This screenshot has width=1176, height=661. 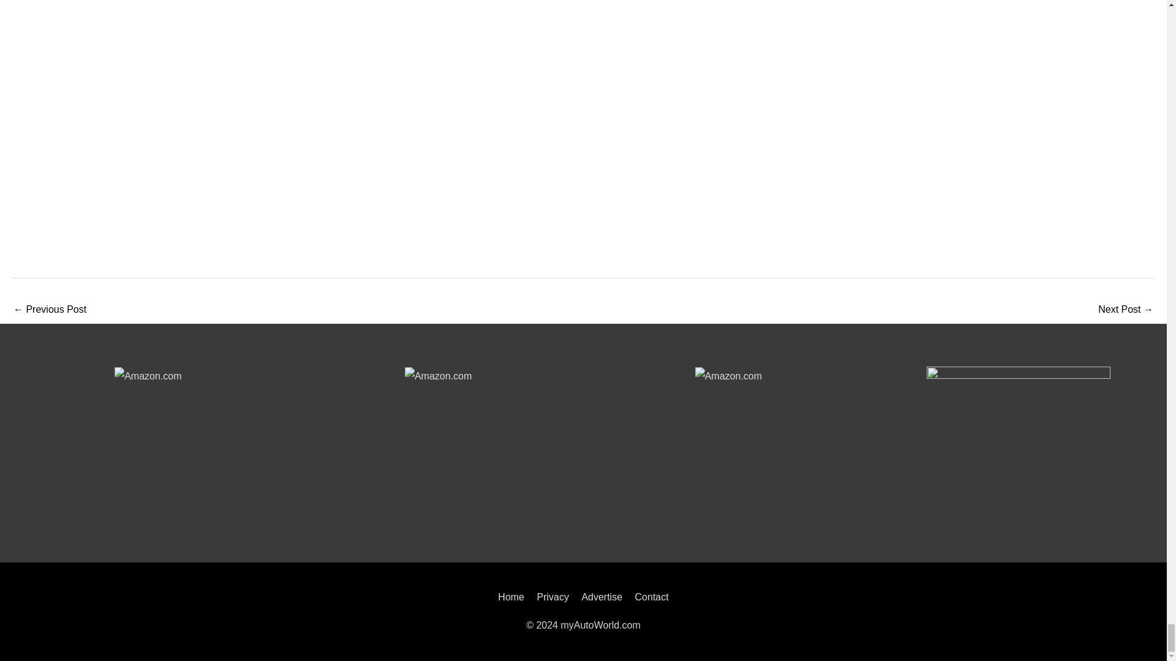 What do you see at coordinates (1126, 310) in the screenshot?
I see `2022 Chevrolet Camaro COPO Big Block` at bounding box center [1126, 310].